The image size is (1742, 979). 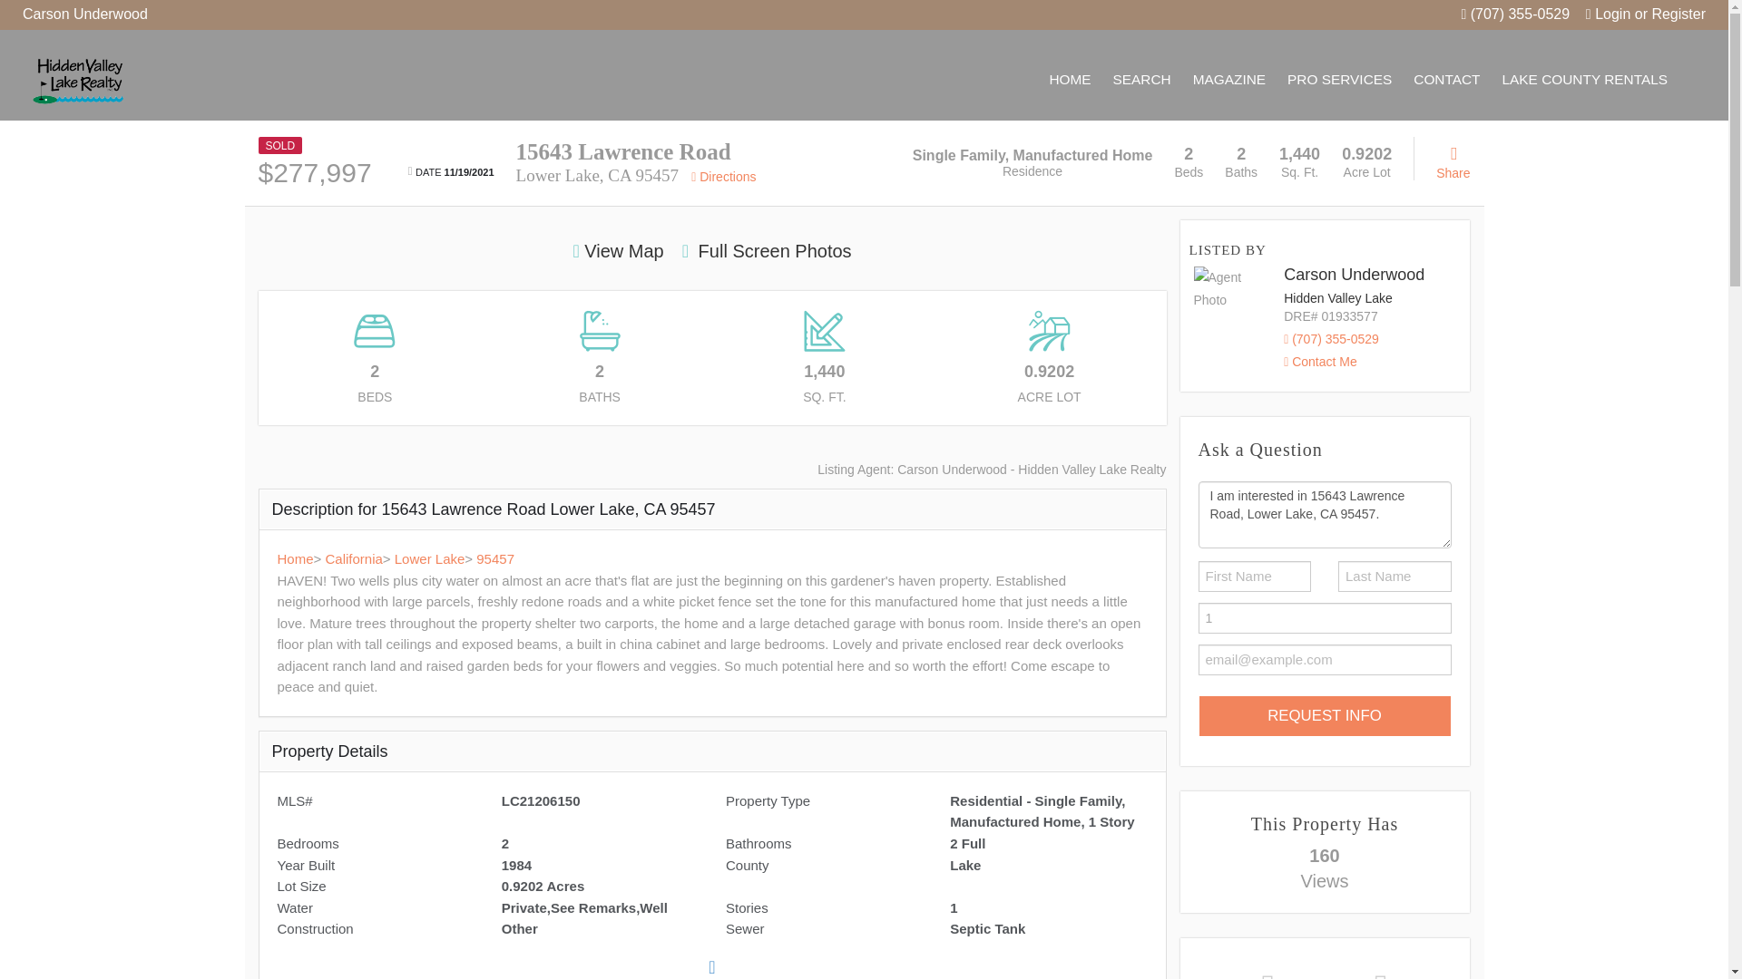 What do you see at coordinates (1339, 80) in the screenshot?
I see `PRO SERVICES` at bounding box center [1339, 80].